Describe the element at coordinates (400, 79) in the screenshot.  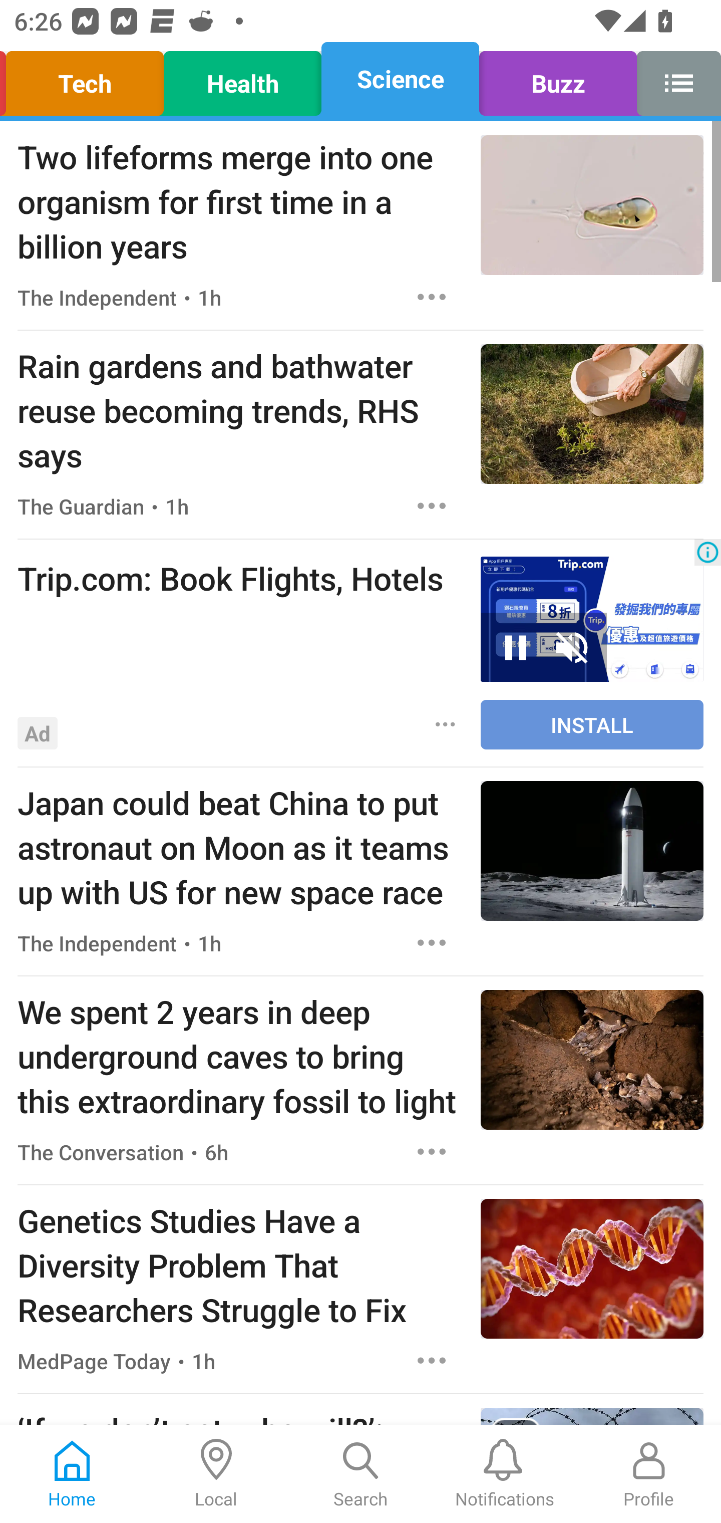
I see `Science` at that location.